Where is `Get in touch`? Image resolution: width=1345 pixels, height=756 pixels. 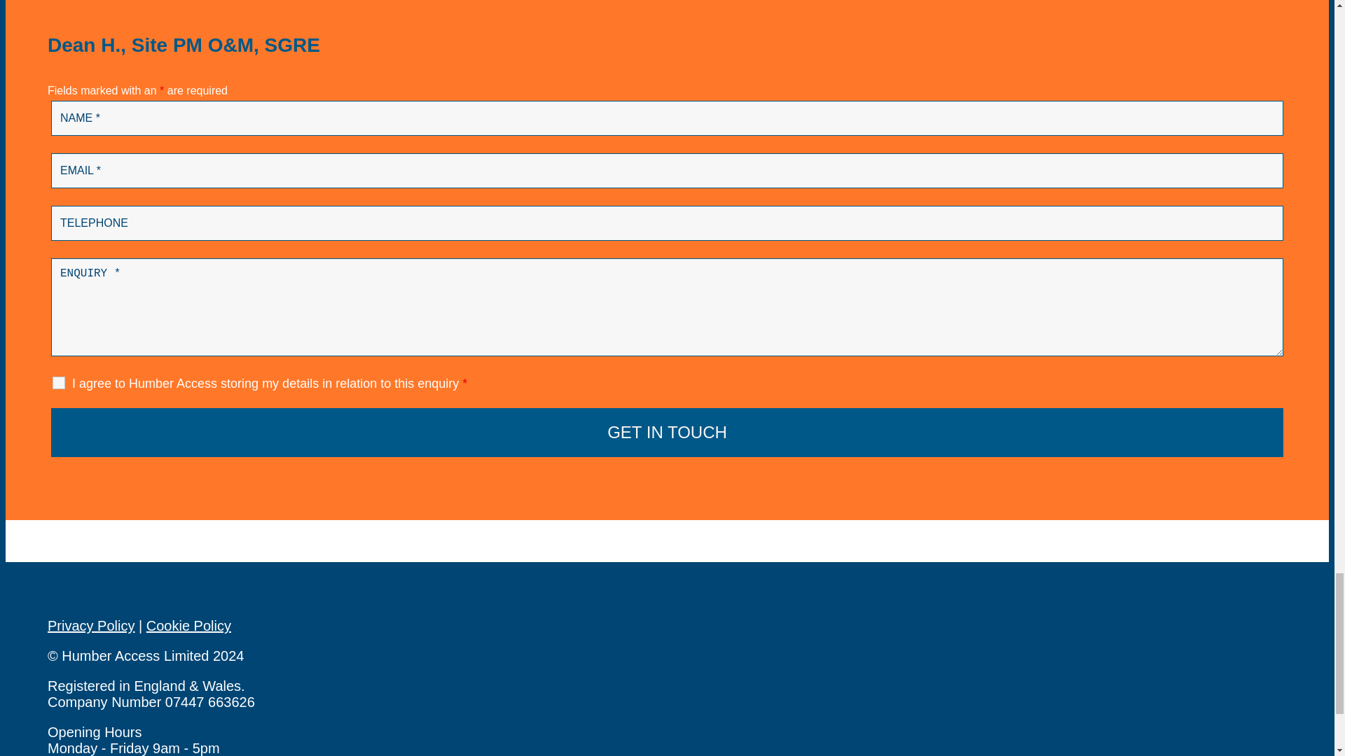 Get in touch is located at coordinates (667, 433).